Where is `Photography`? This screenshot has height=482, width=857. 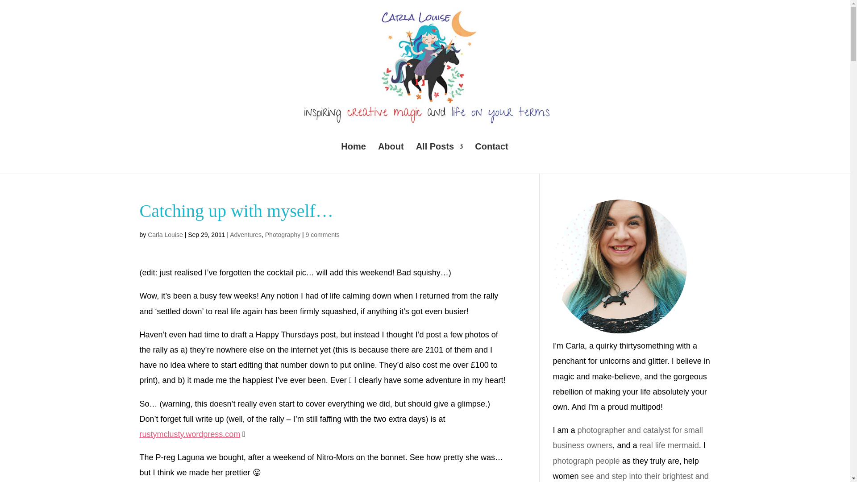 Photography is located at coordinates (283, 235).